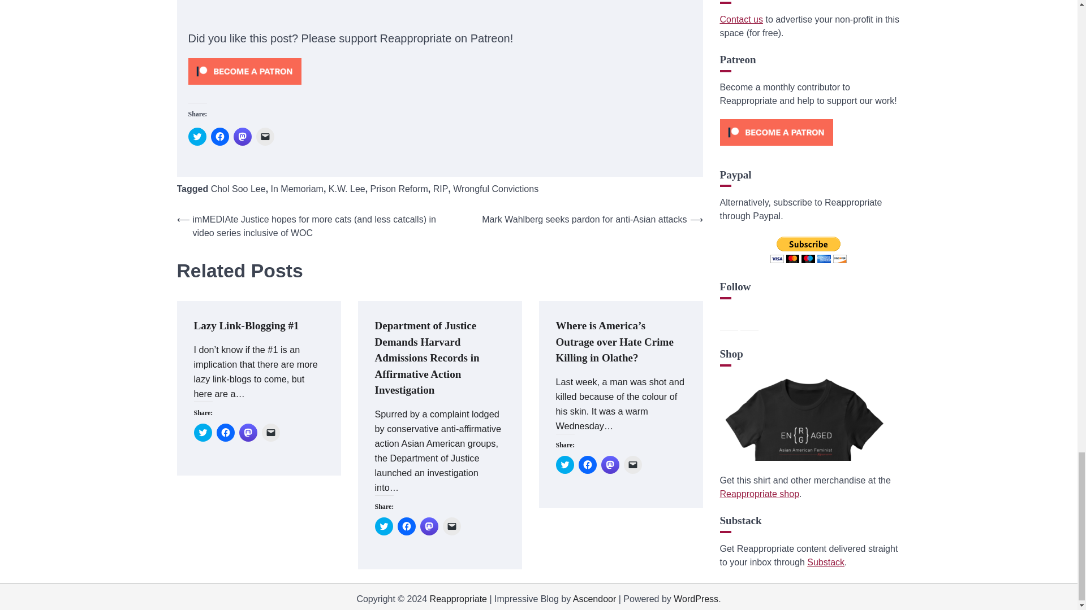  Describe the element at coordinates (225, 432) in the screenshot. I see `Click to share on Facebook` at that location.